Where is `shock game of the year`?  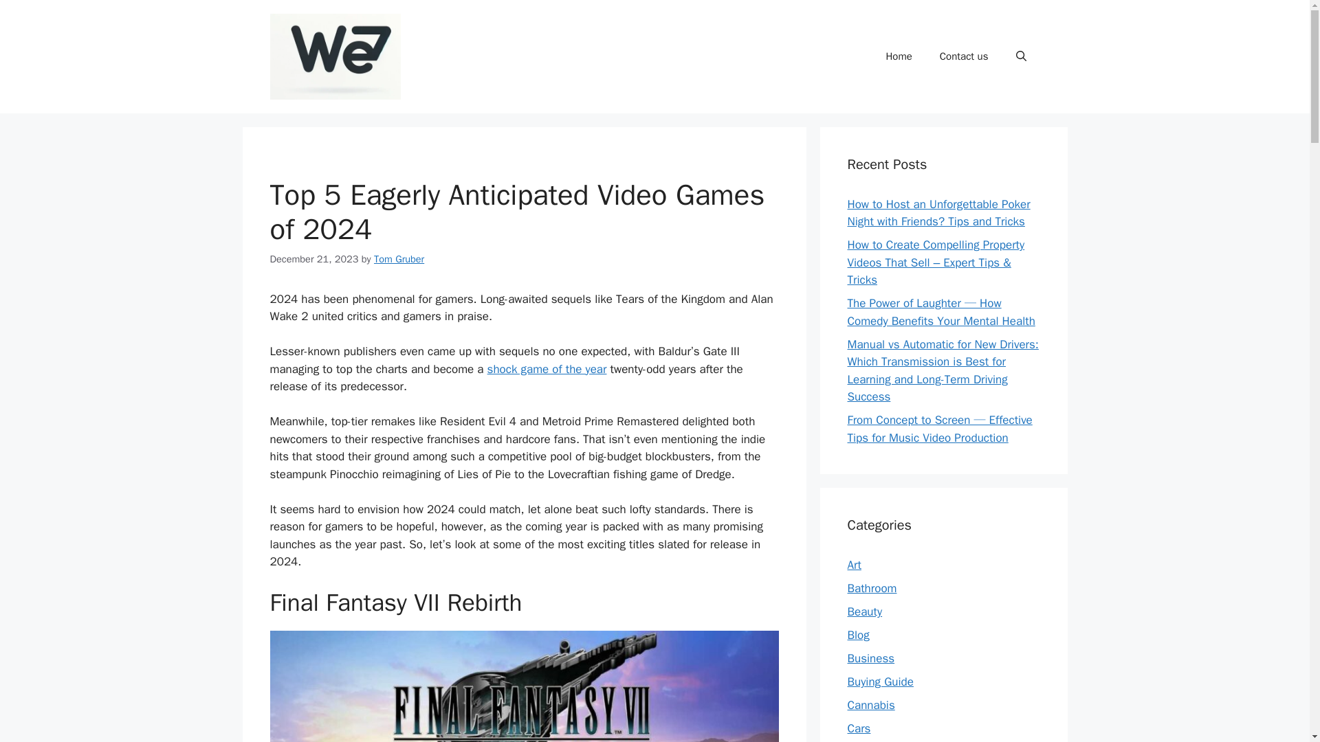 shock game of the year is located at coordinates (547, 369).